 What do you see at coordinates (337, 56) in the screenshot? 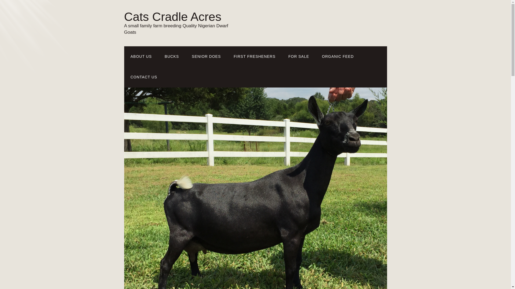
I see `ORGANIC FEED` at bounding box center [337, 56].